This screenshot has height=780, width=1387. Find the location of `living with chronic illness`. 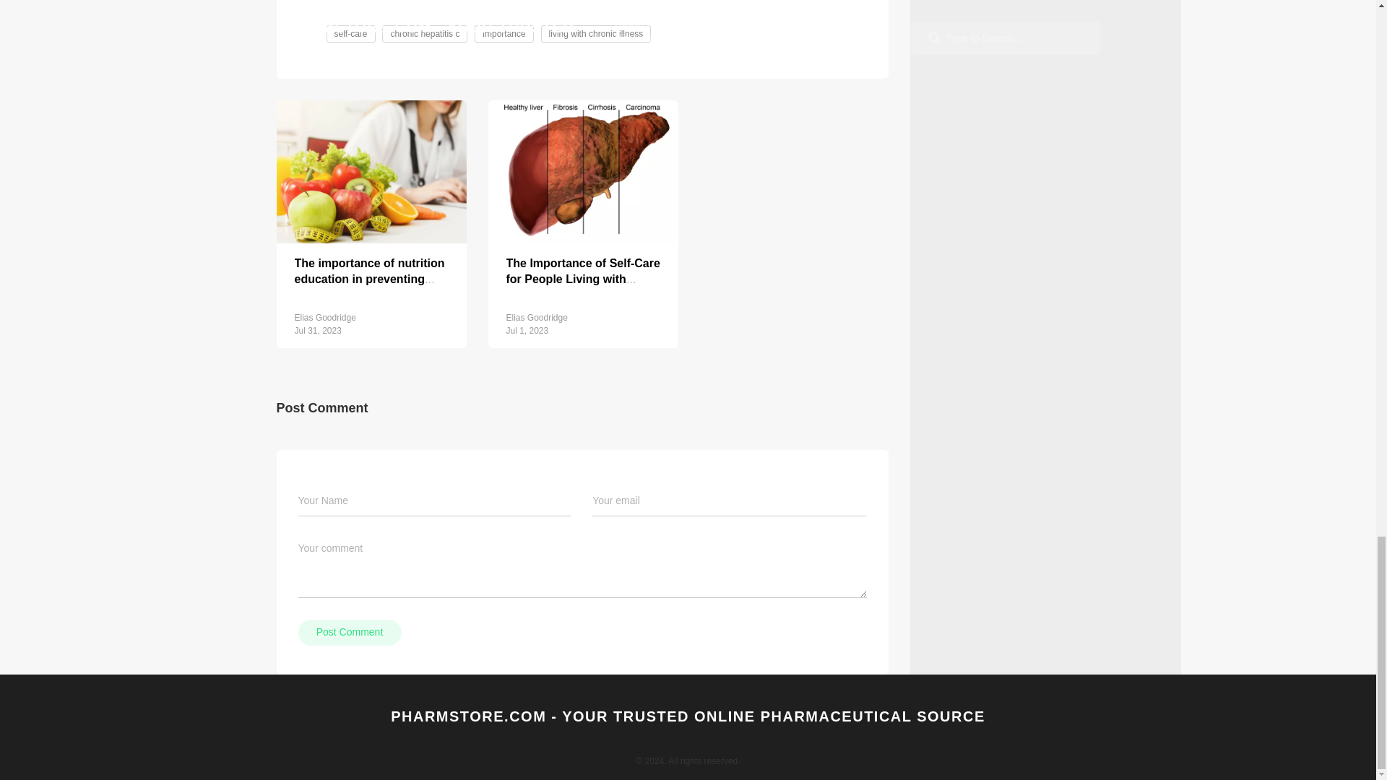

living with chronic illness is located at coordinates (596, 33).